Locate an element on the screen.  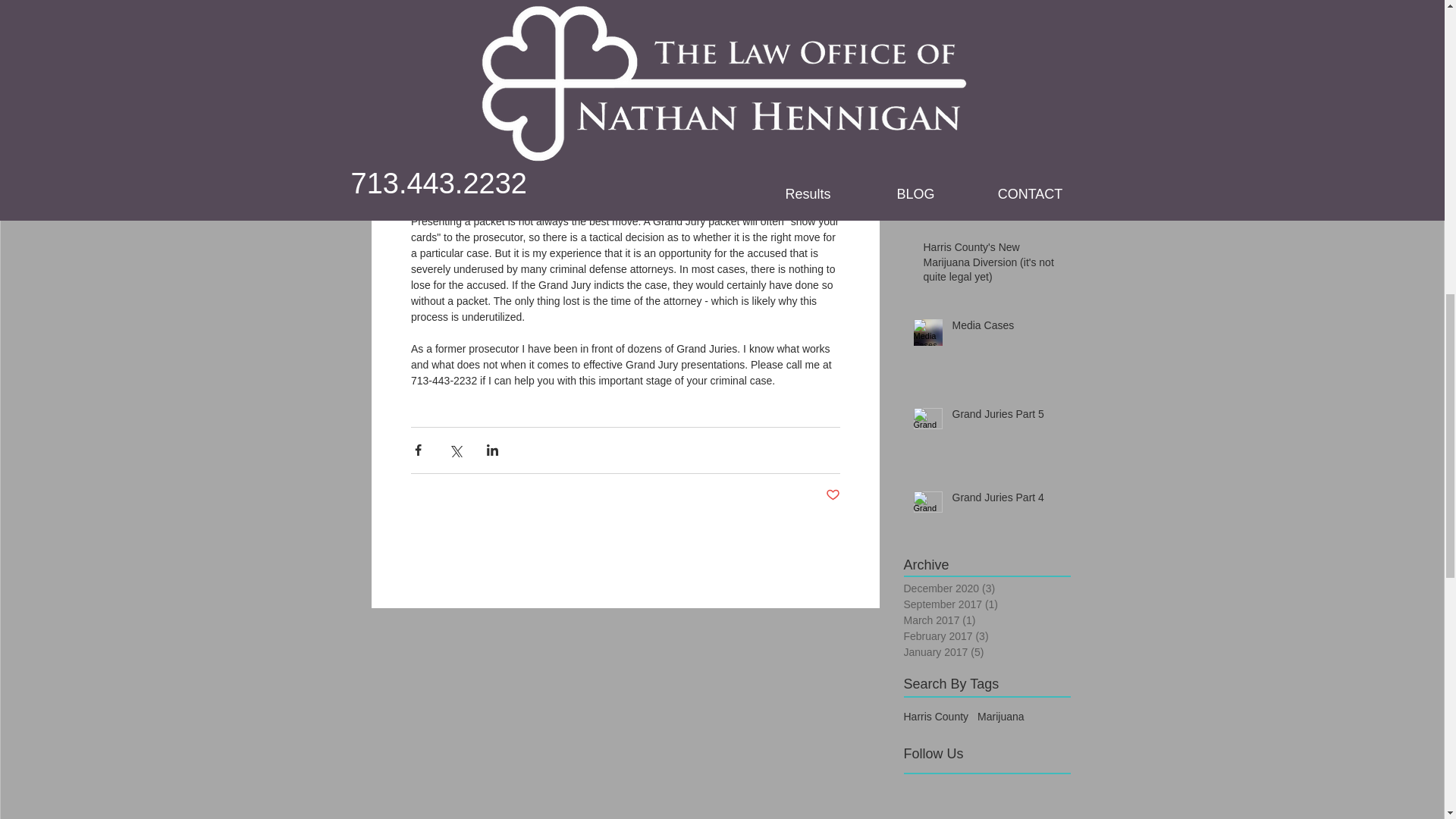
Media Cases is located at coordinates (1006, 329).